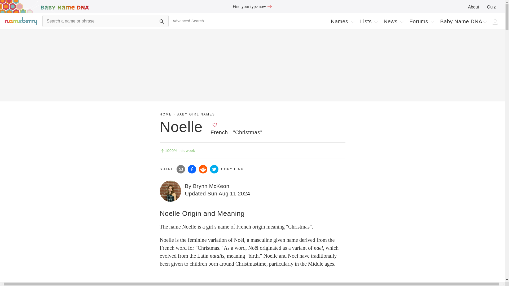  Describe the element at coordinates (343, 21) in the screenshot. I see `Arrow Right` at that location.